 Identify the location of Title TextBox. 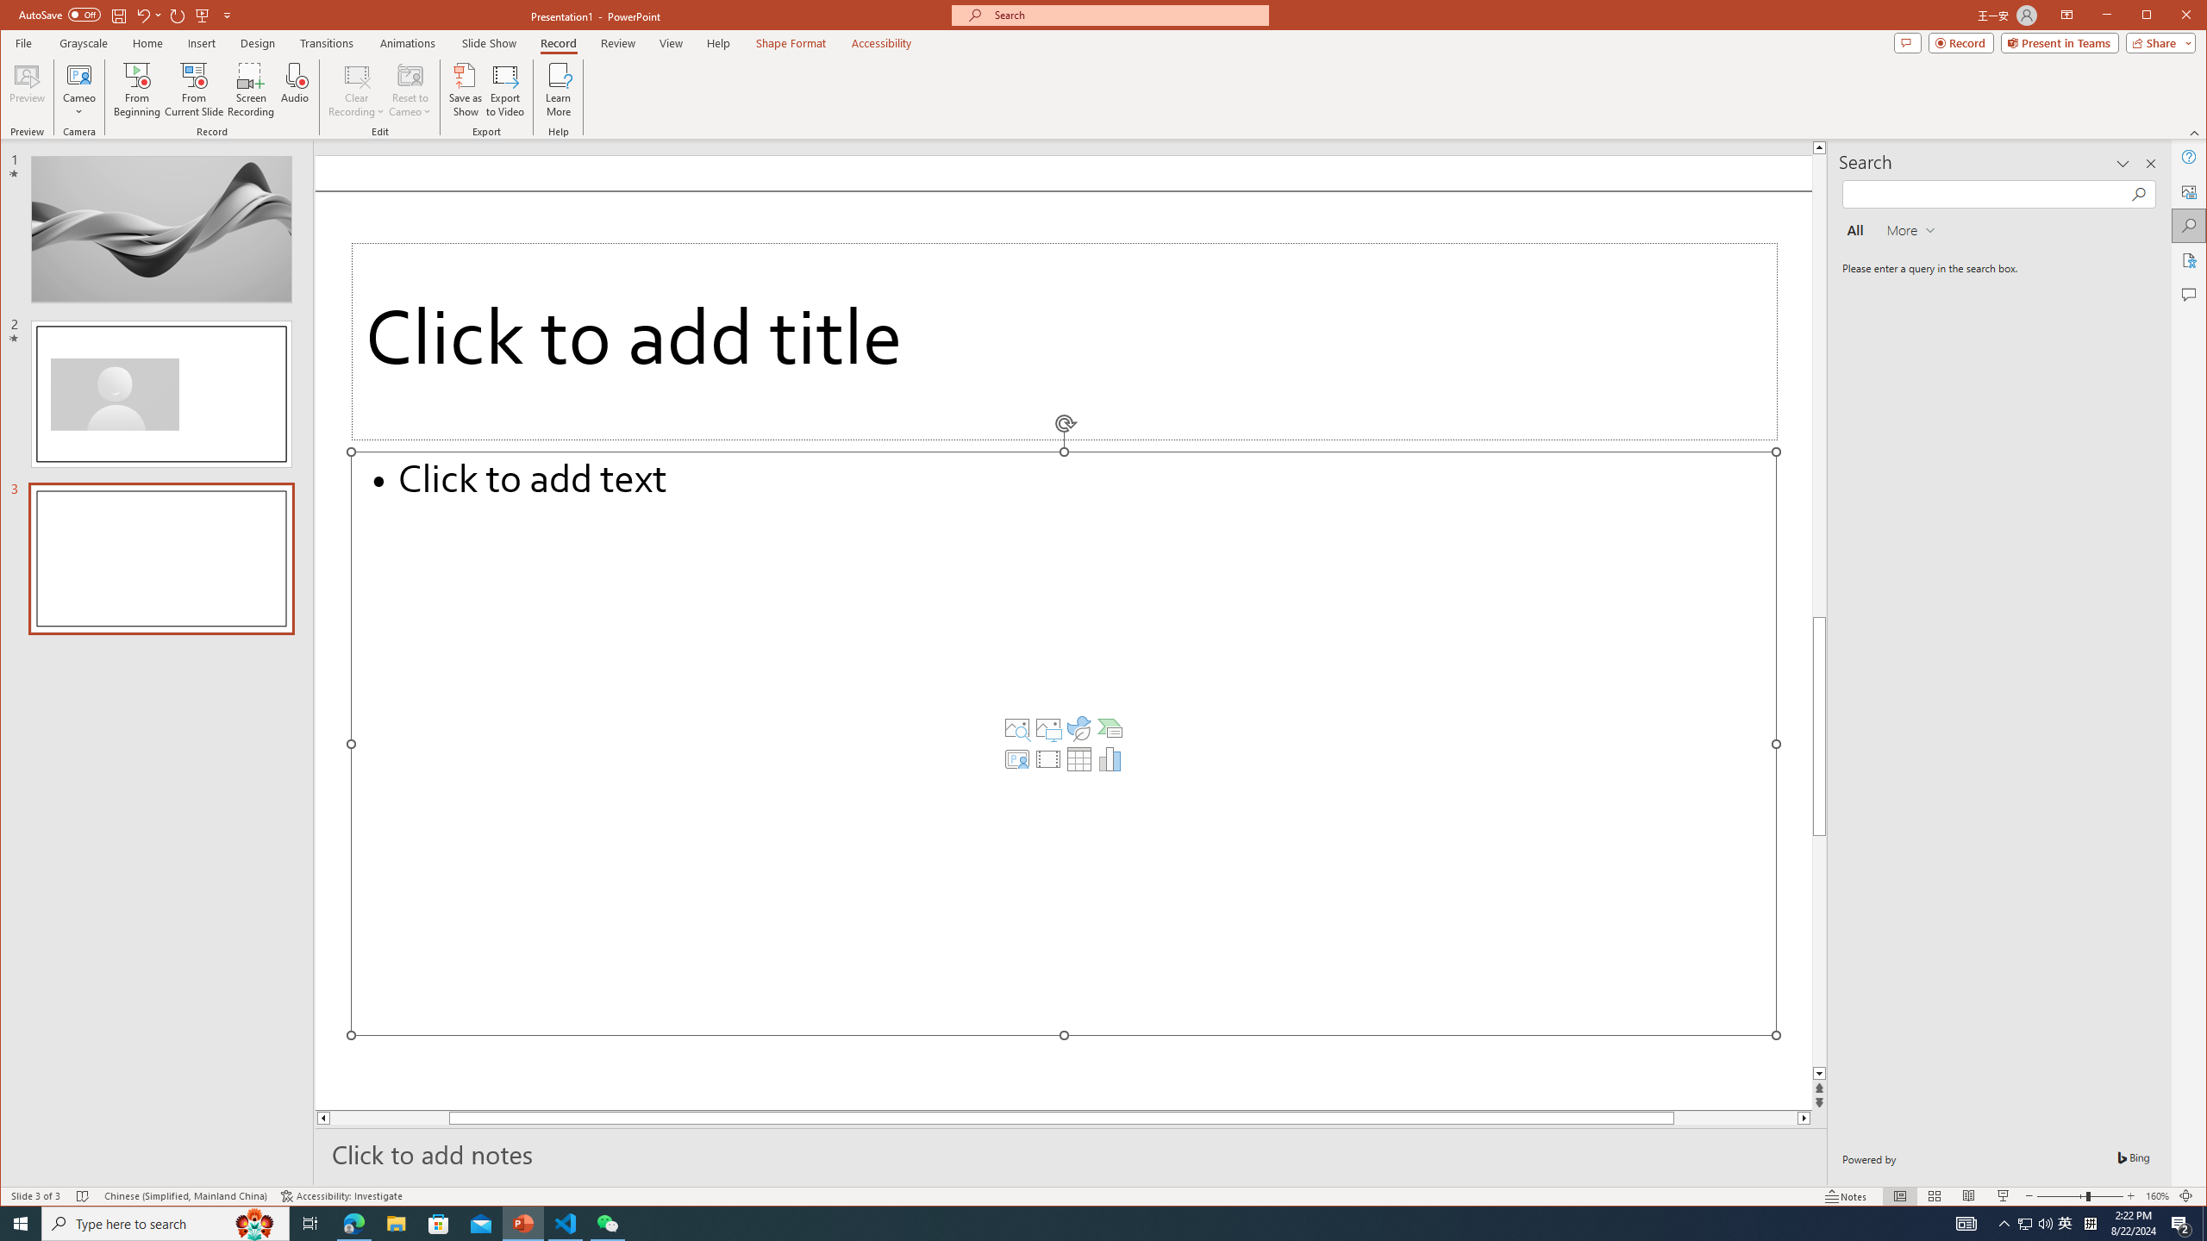
(1064, 341).